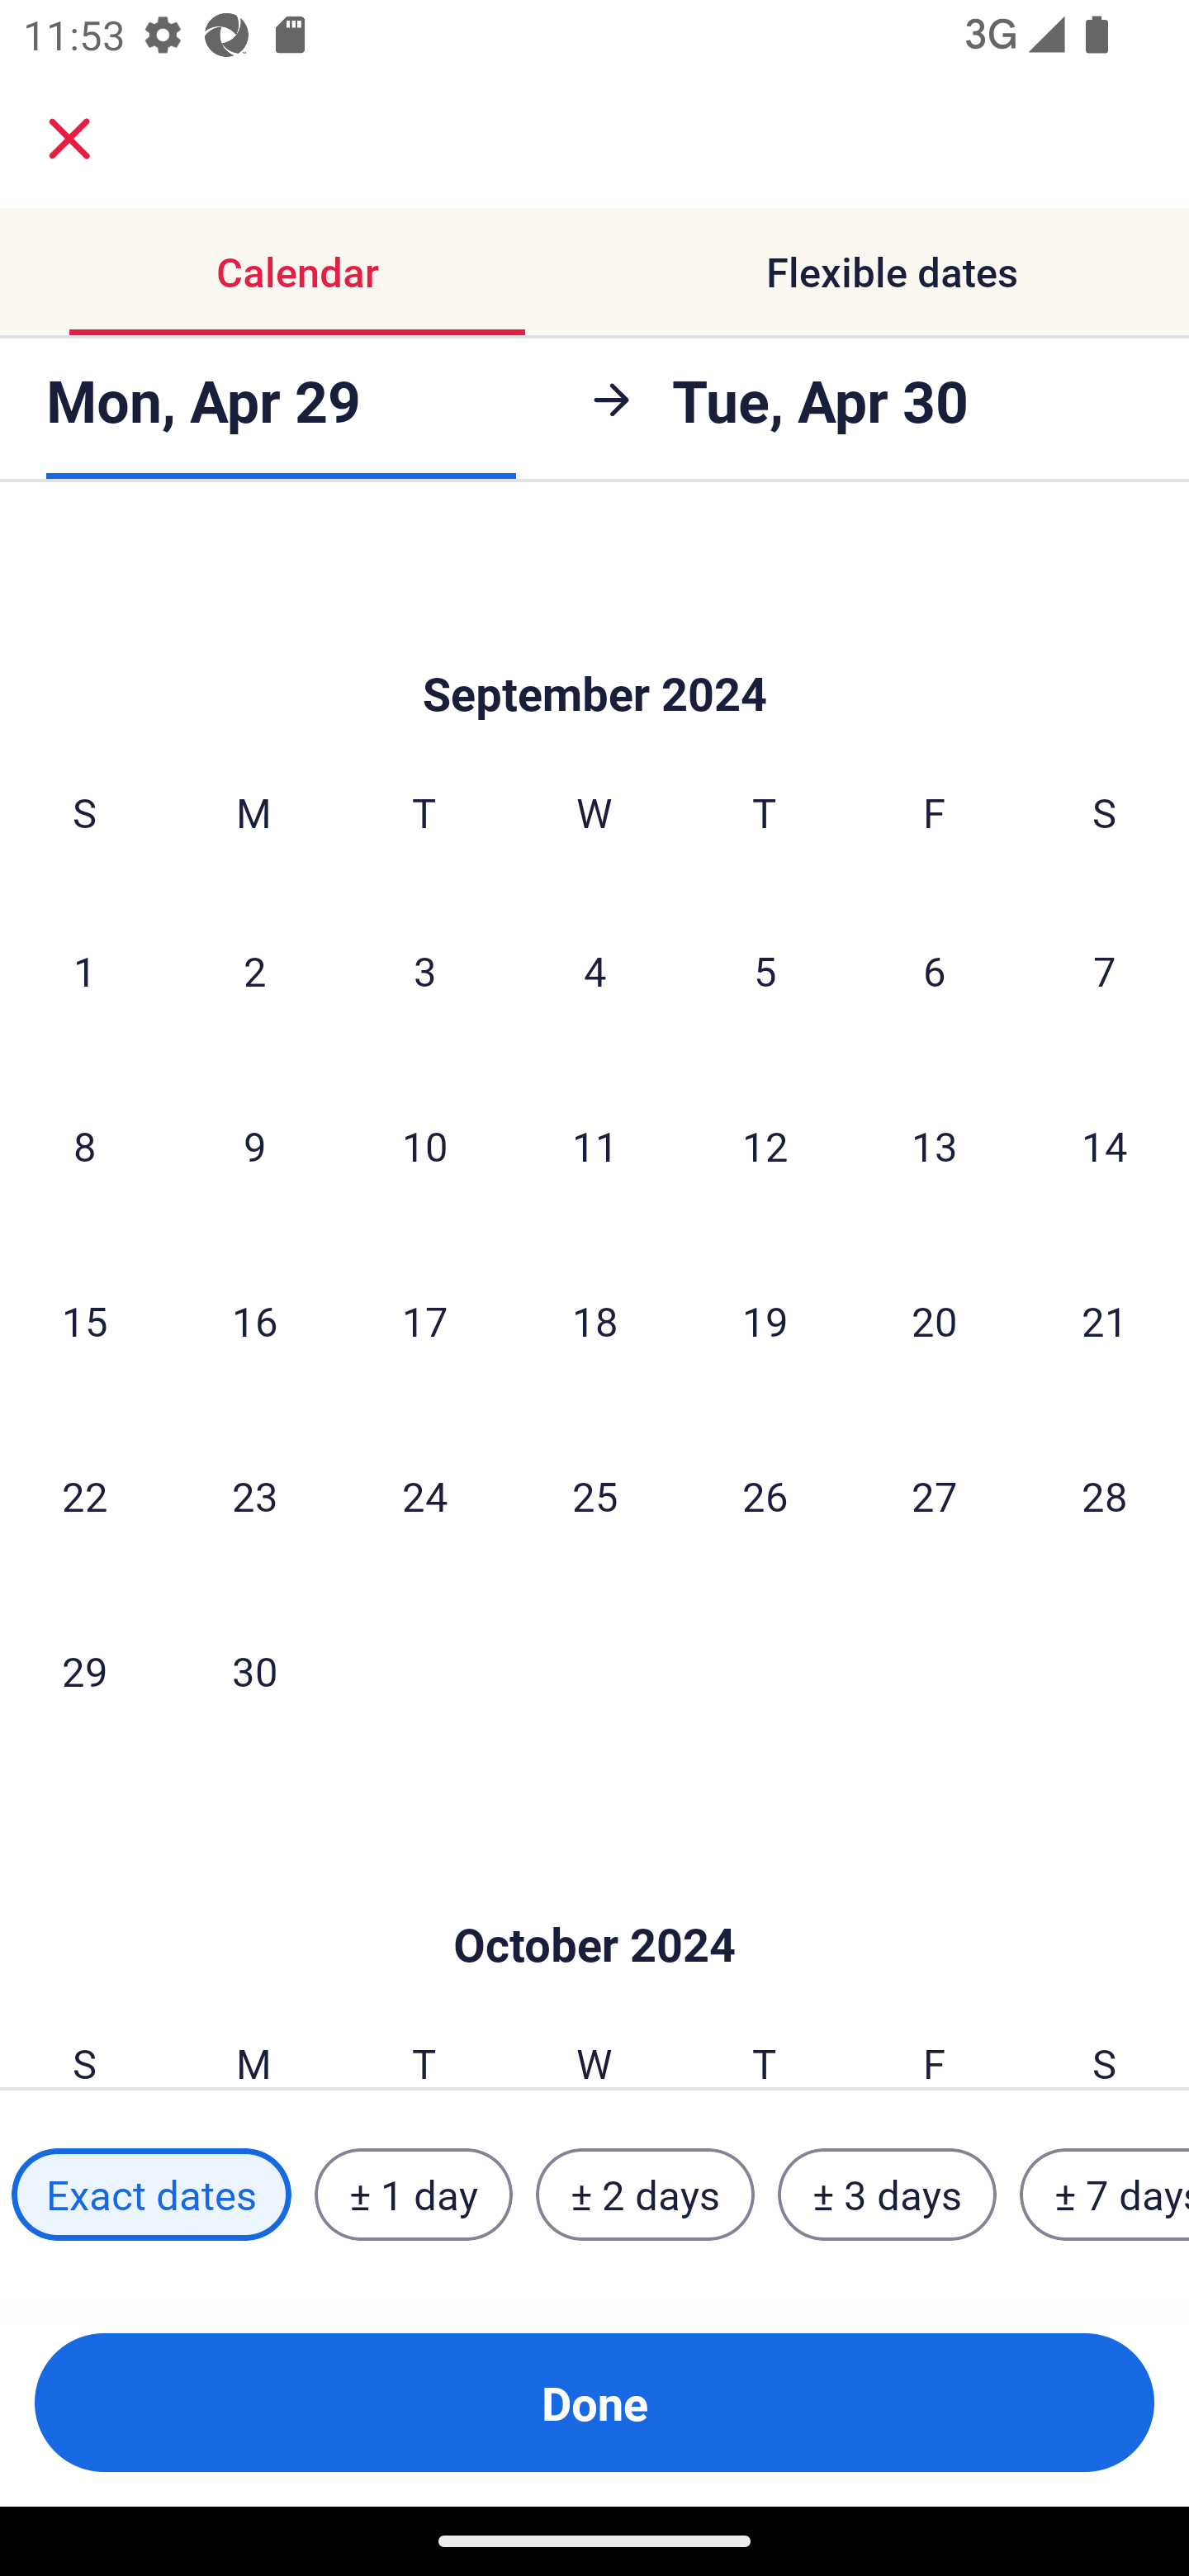  What do you see at coordinates (424, 1494) in the screenshot?
I see `24 Tuesday, September 24, 2024` at bounding box center [424, 1494].